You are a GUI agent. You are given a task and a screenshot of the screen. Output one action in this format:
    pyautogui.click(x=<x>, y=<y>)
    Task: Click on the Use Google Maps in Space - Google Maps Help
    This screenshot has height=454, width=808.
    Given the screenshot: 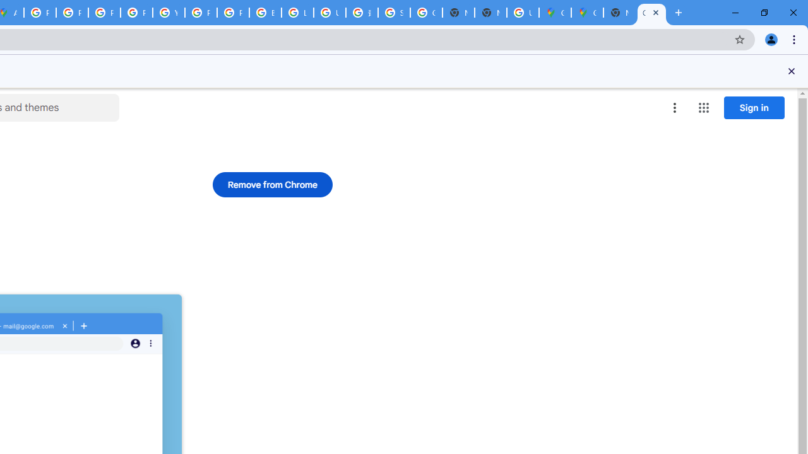 What is the action you would take?
    pyautogui.click(x=523, y=13)
    